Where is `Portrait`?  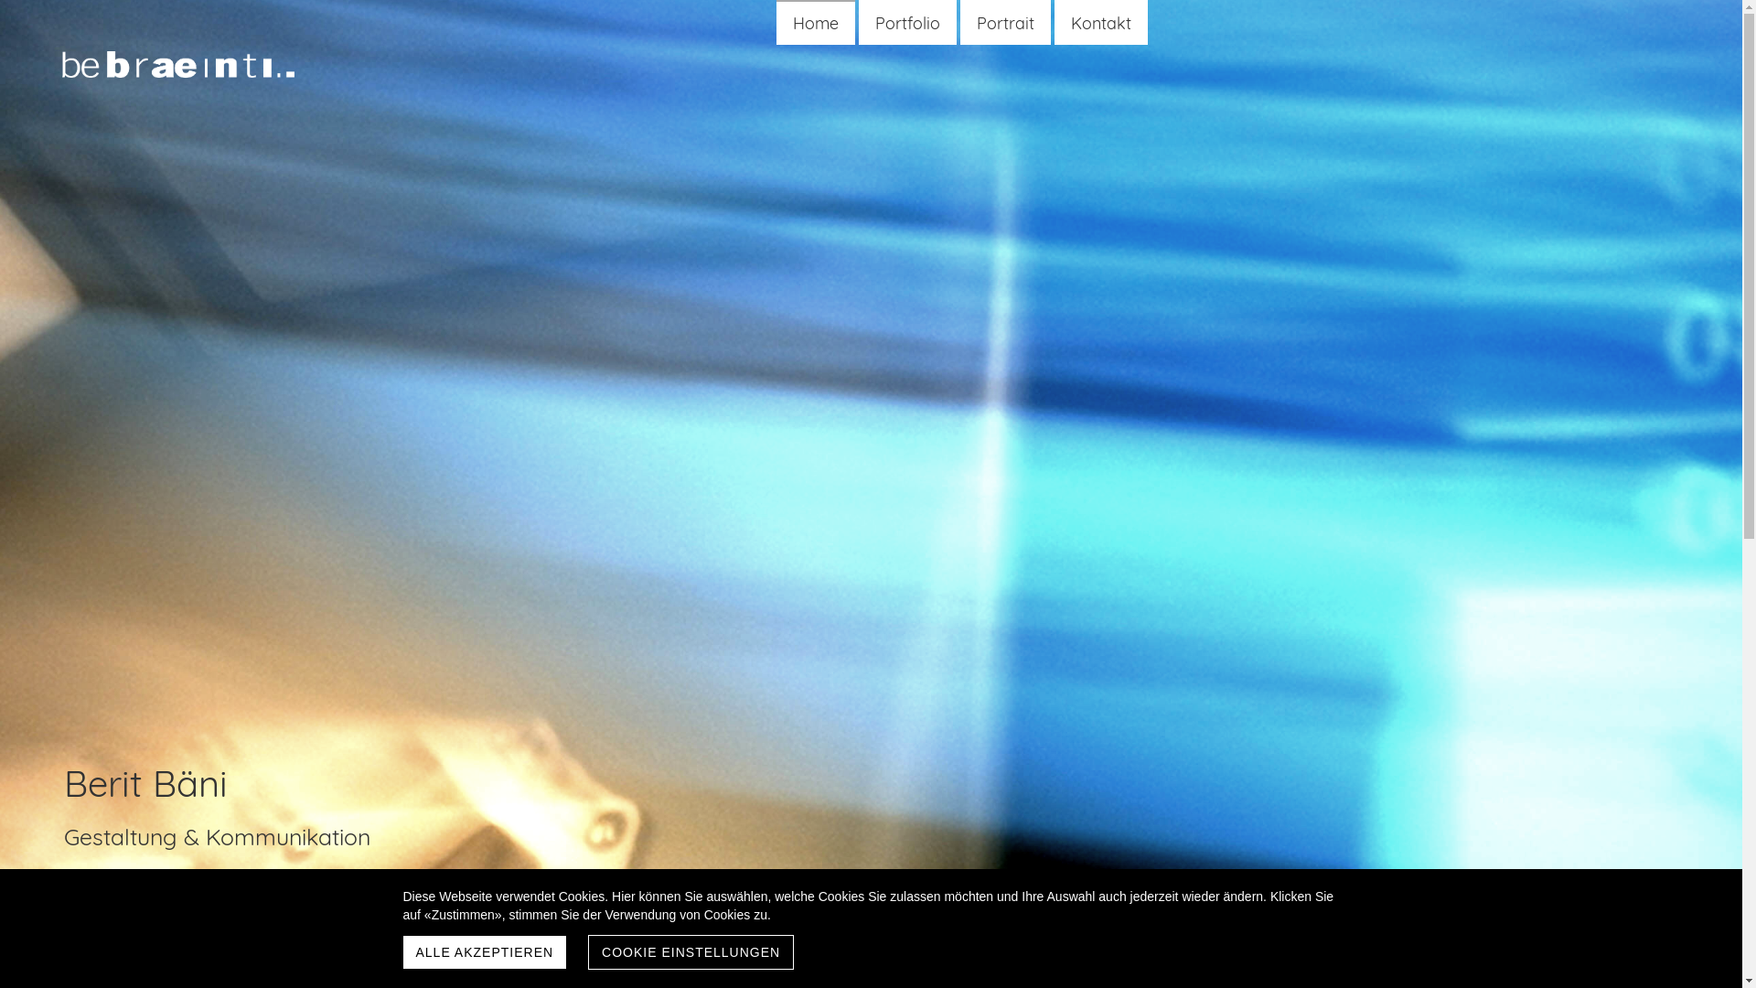 Portrait is located at coordinates (1006, 24).